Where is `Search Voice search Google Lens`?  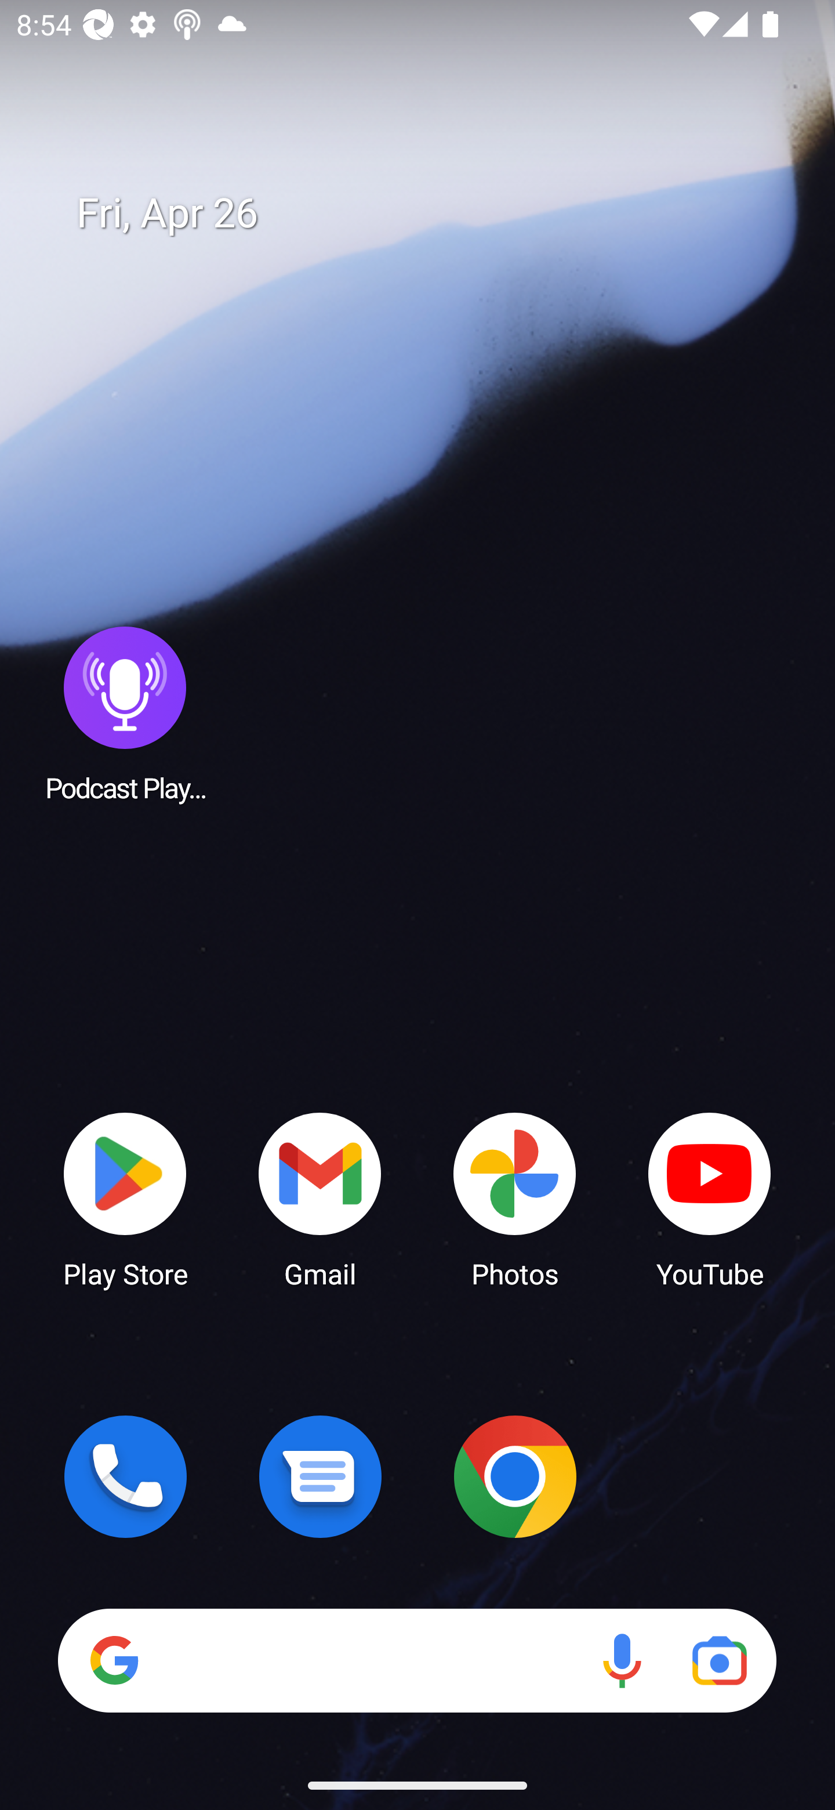
Search Voice search Google Lens is located at coordinates (417, 1660).